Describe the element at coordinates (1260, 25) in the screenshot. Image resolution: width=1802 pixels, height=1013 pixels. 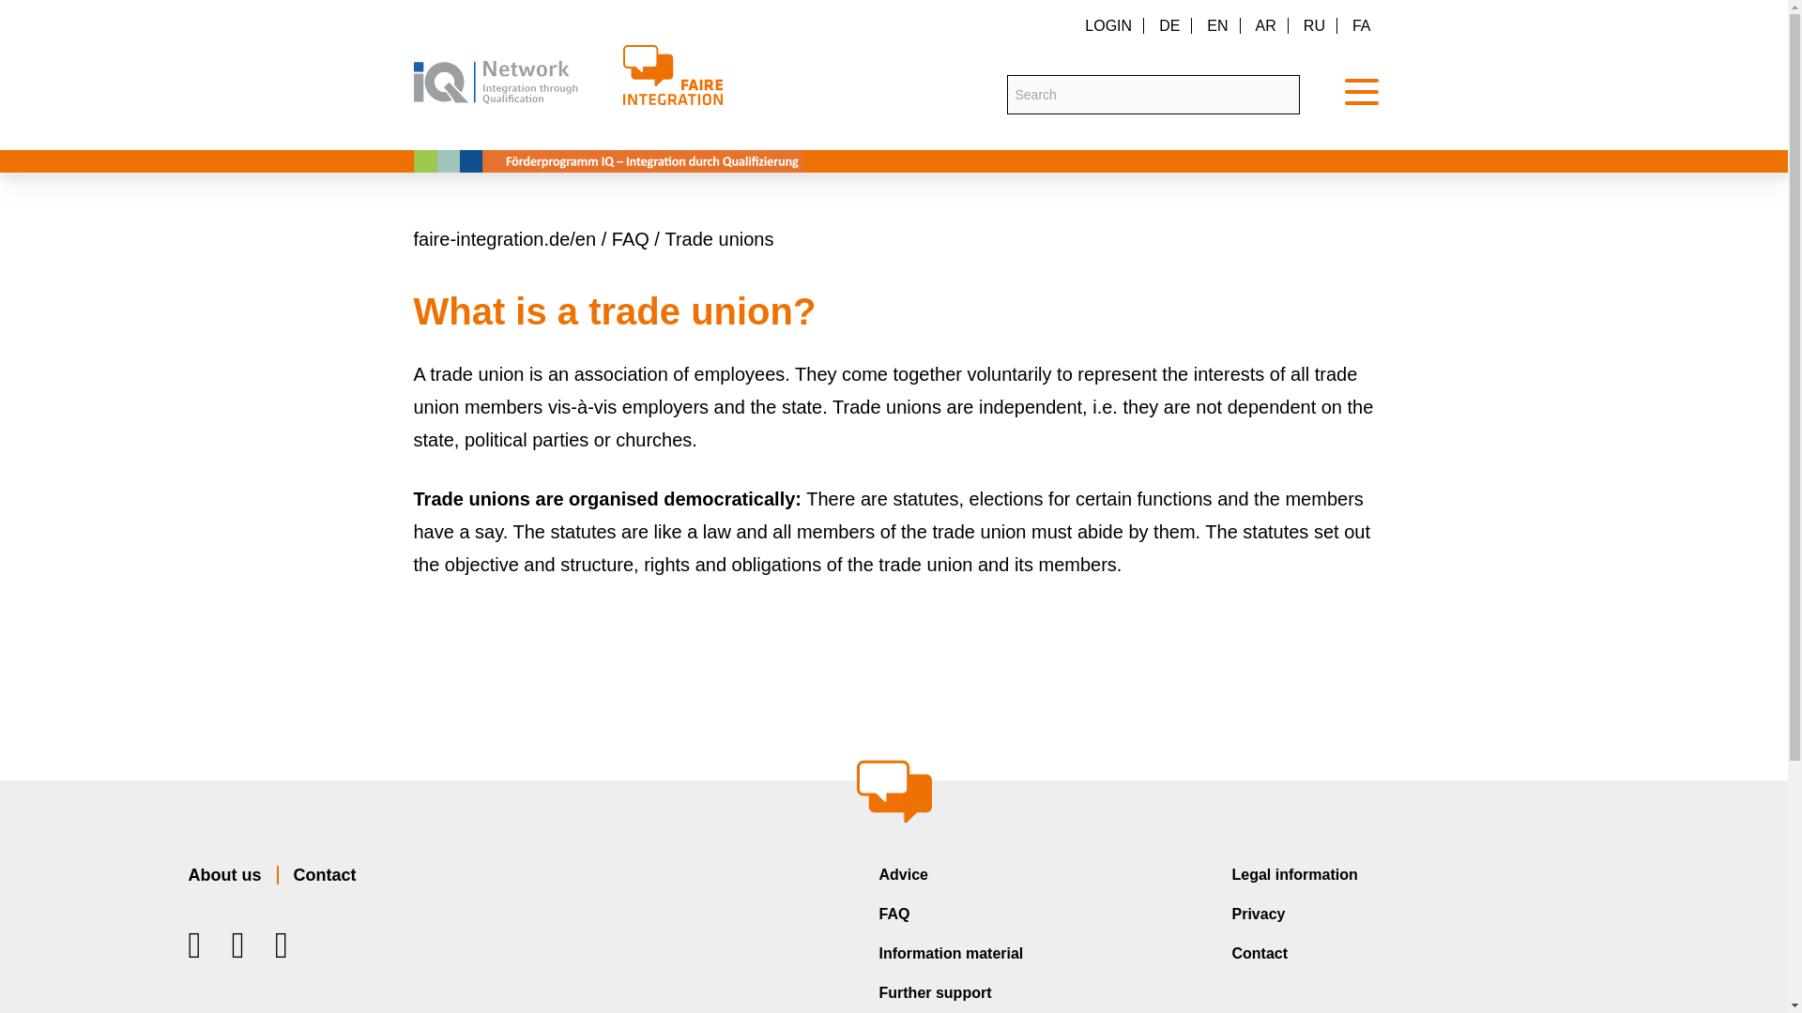
I see `AR` at that location.